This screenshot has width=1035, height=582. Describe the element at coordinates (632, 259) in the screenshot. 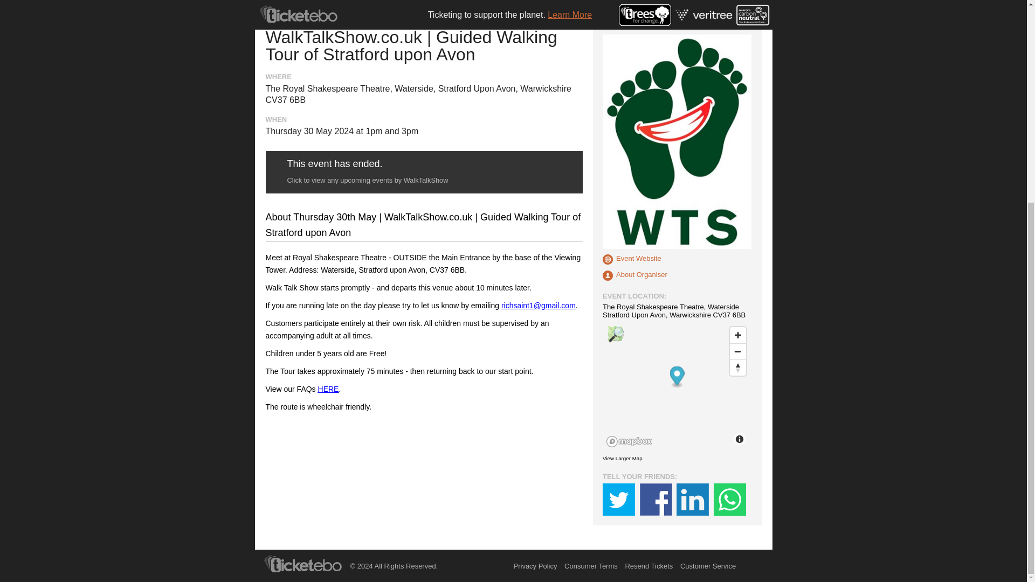

I see `Event Website` at that location.